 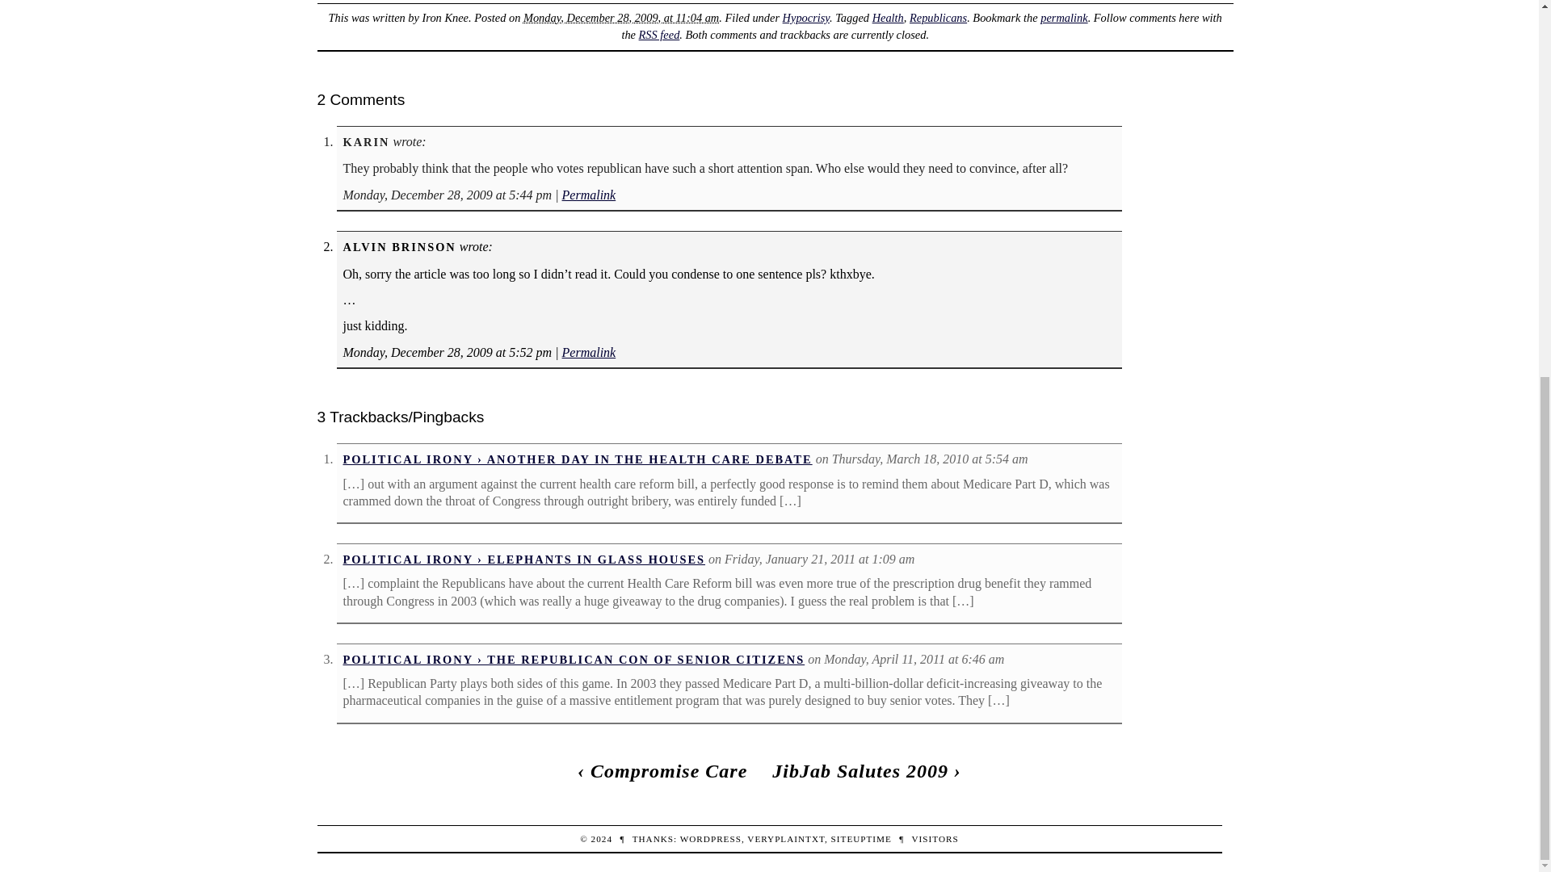 I want to click on Health, so click(x=888, y=18).